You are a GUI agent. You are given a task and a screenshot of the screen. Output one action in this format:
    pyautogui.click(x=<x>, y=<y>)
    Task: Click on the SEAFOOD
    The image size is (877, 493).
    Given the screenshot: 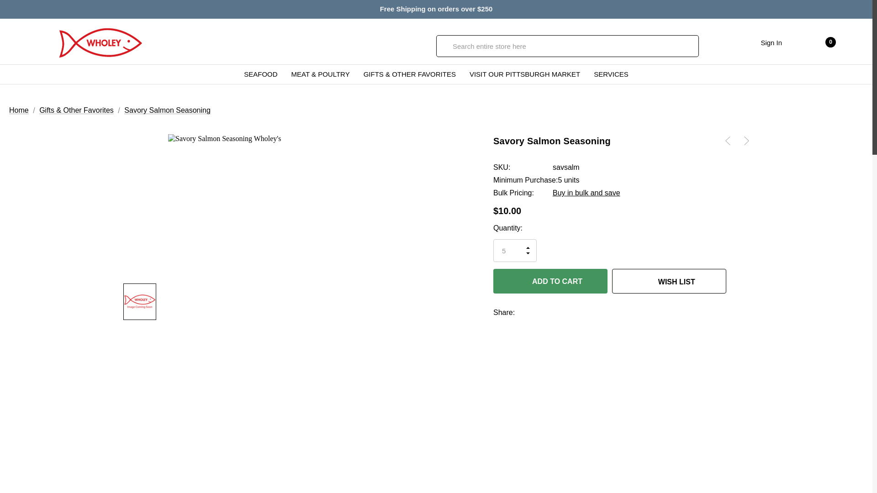 What is the action you would take?
    pyautogui.click(x=260, y=74)
    